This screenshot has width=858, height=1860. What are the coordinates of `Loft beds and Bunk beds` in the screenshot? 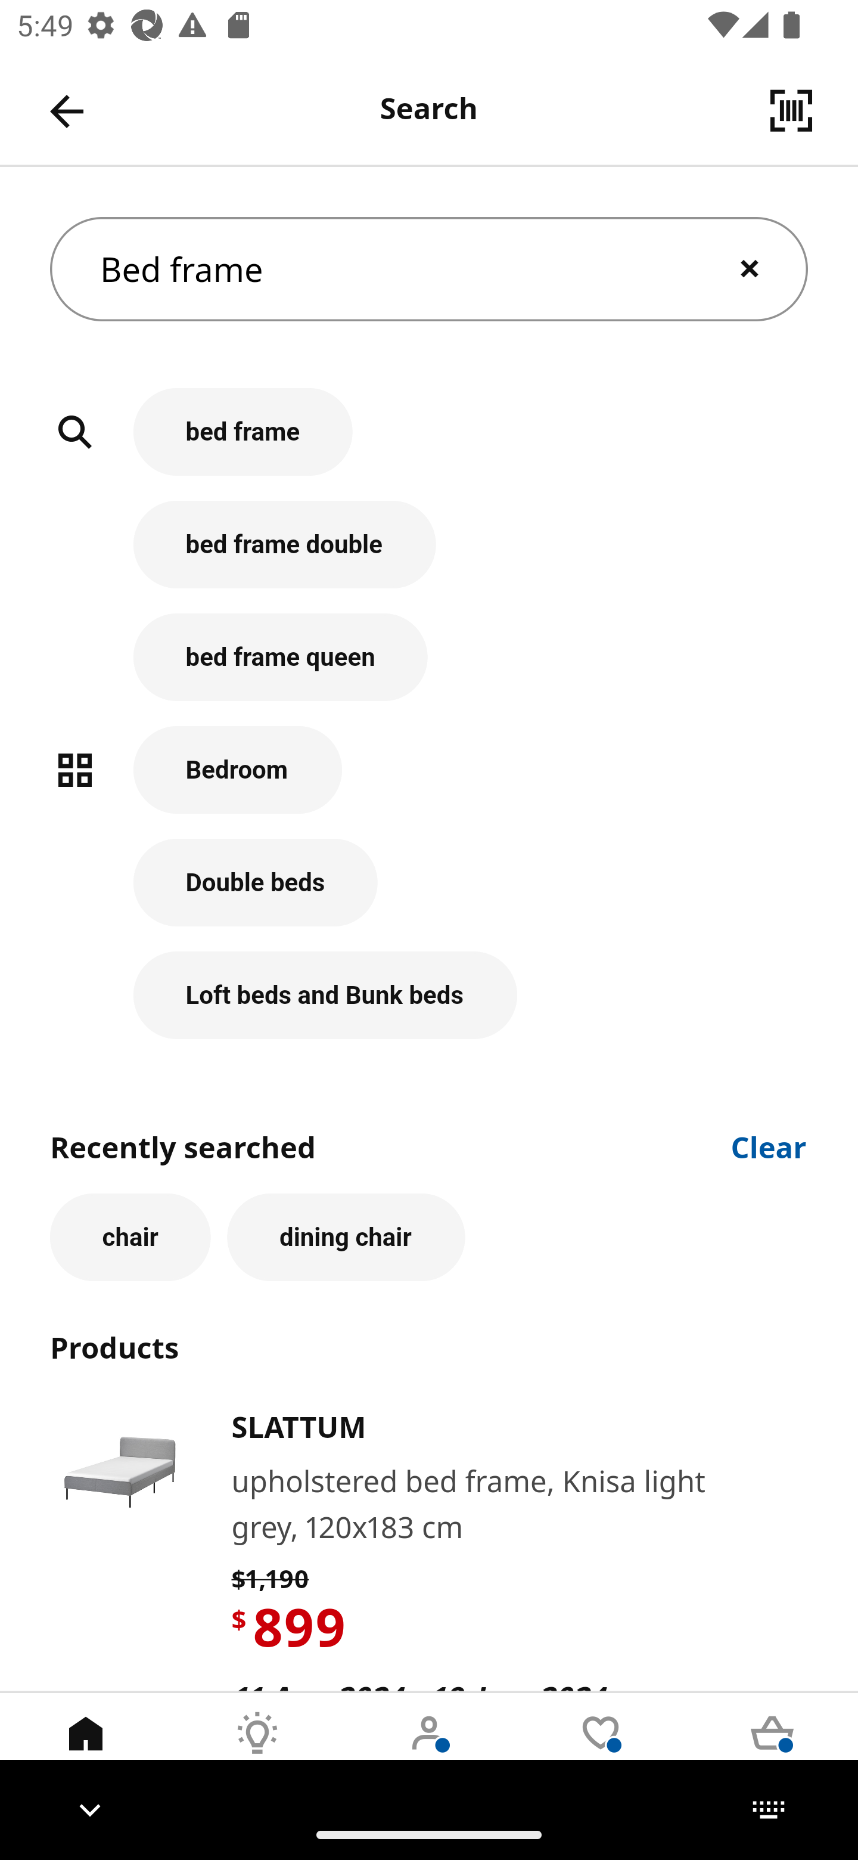 It's located at (429, 996).